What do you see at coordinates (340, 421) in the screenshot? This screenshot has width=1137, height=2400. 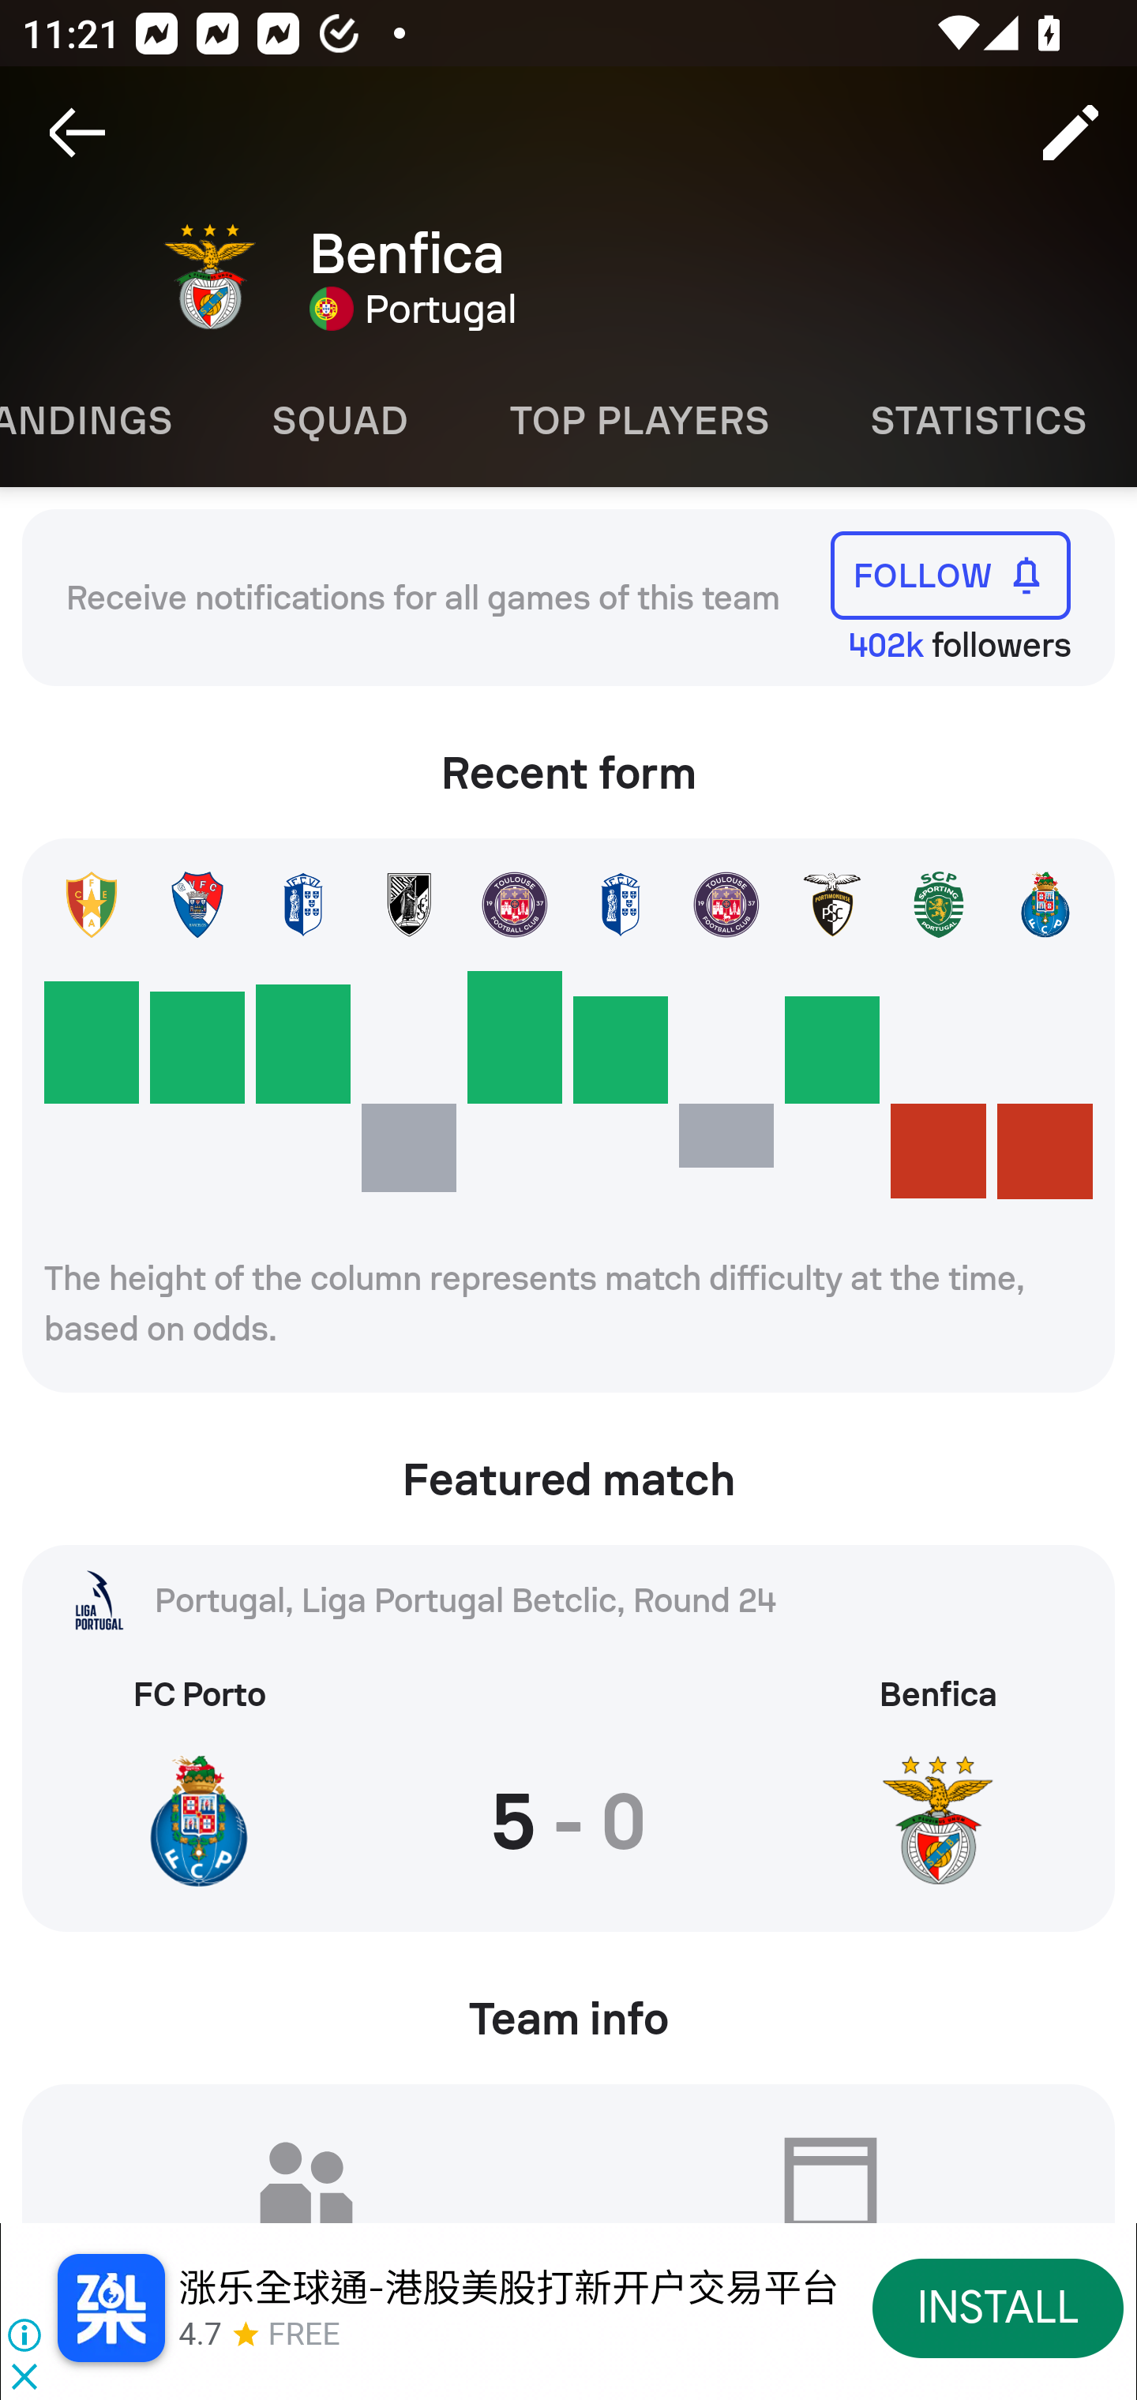 I see `Squad SQUAD` at bounding box center [340, 421].